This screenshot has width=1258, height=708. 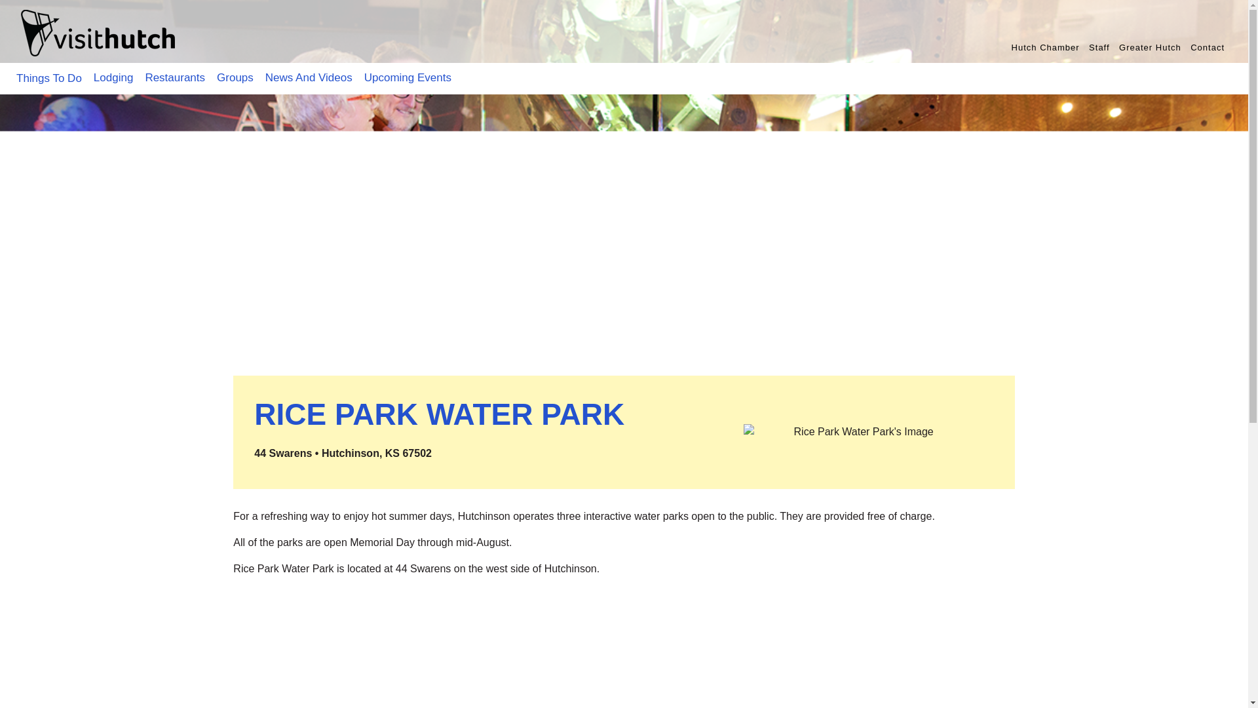 I want to click on News And Videos, so click(x=309, y=77).